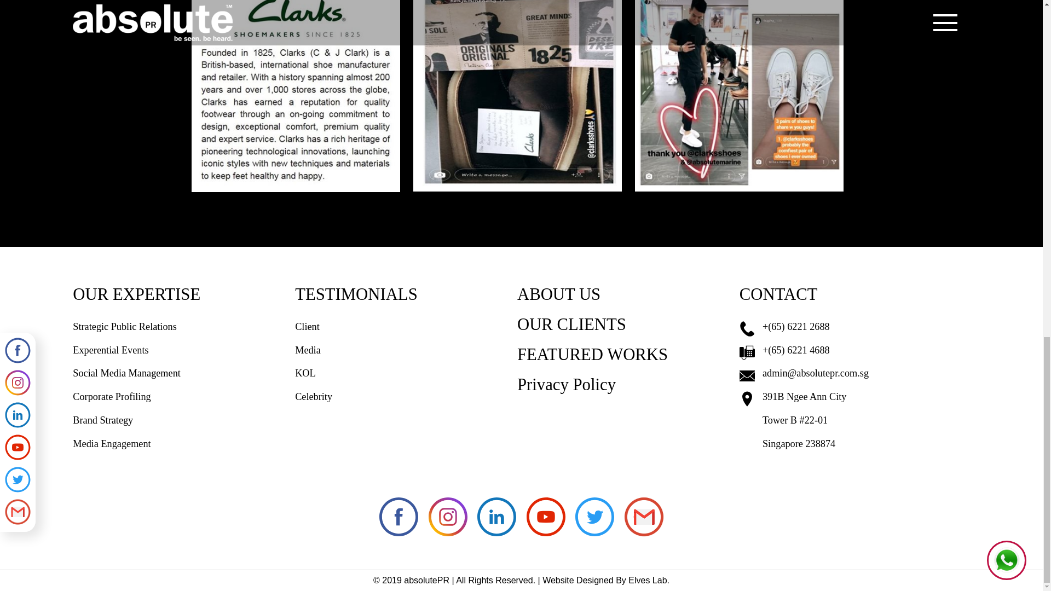  What do you see at coordinates (626, 390) in the screenshot?
I see `Privacy Policy` at bounding box center [626, 390].